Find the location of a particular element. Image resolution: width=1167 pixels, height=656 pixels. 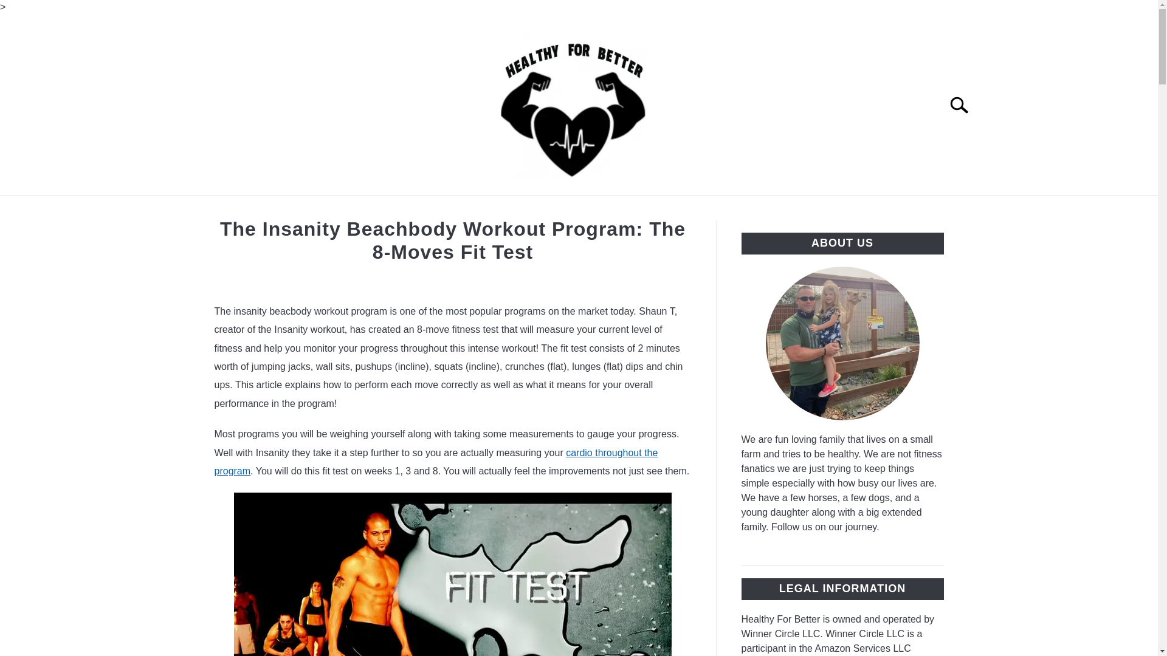

PRIVACY POLICY is located at coordinates (801, 210).